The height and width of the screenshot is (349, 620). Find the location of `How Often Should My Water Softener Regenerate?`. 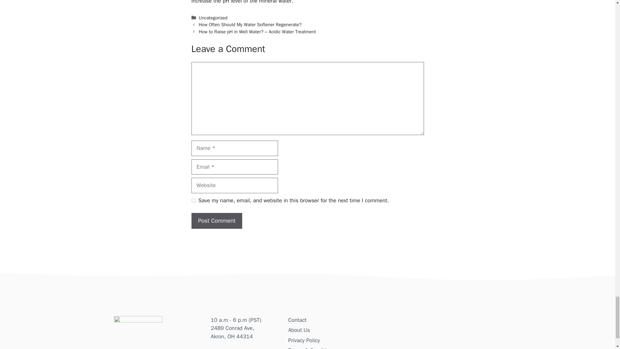

How Often Should My Water Softener Regenerate? is located at coordinates (250, 25).